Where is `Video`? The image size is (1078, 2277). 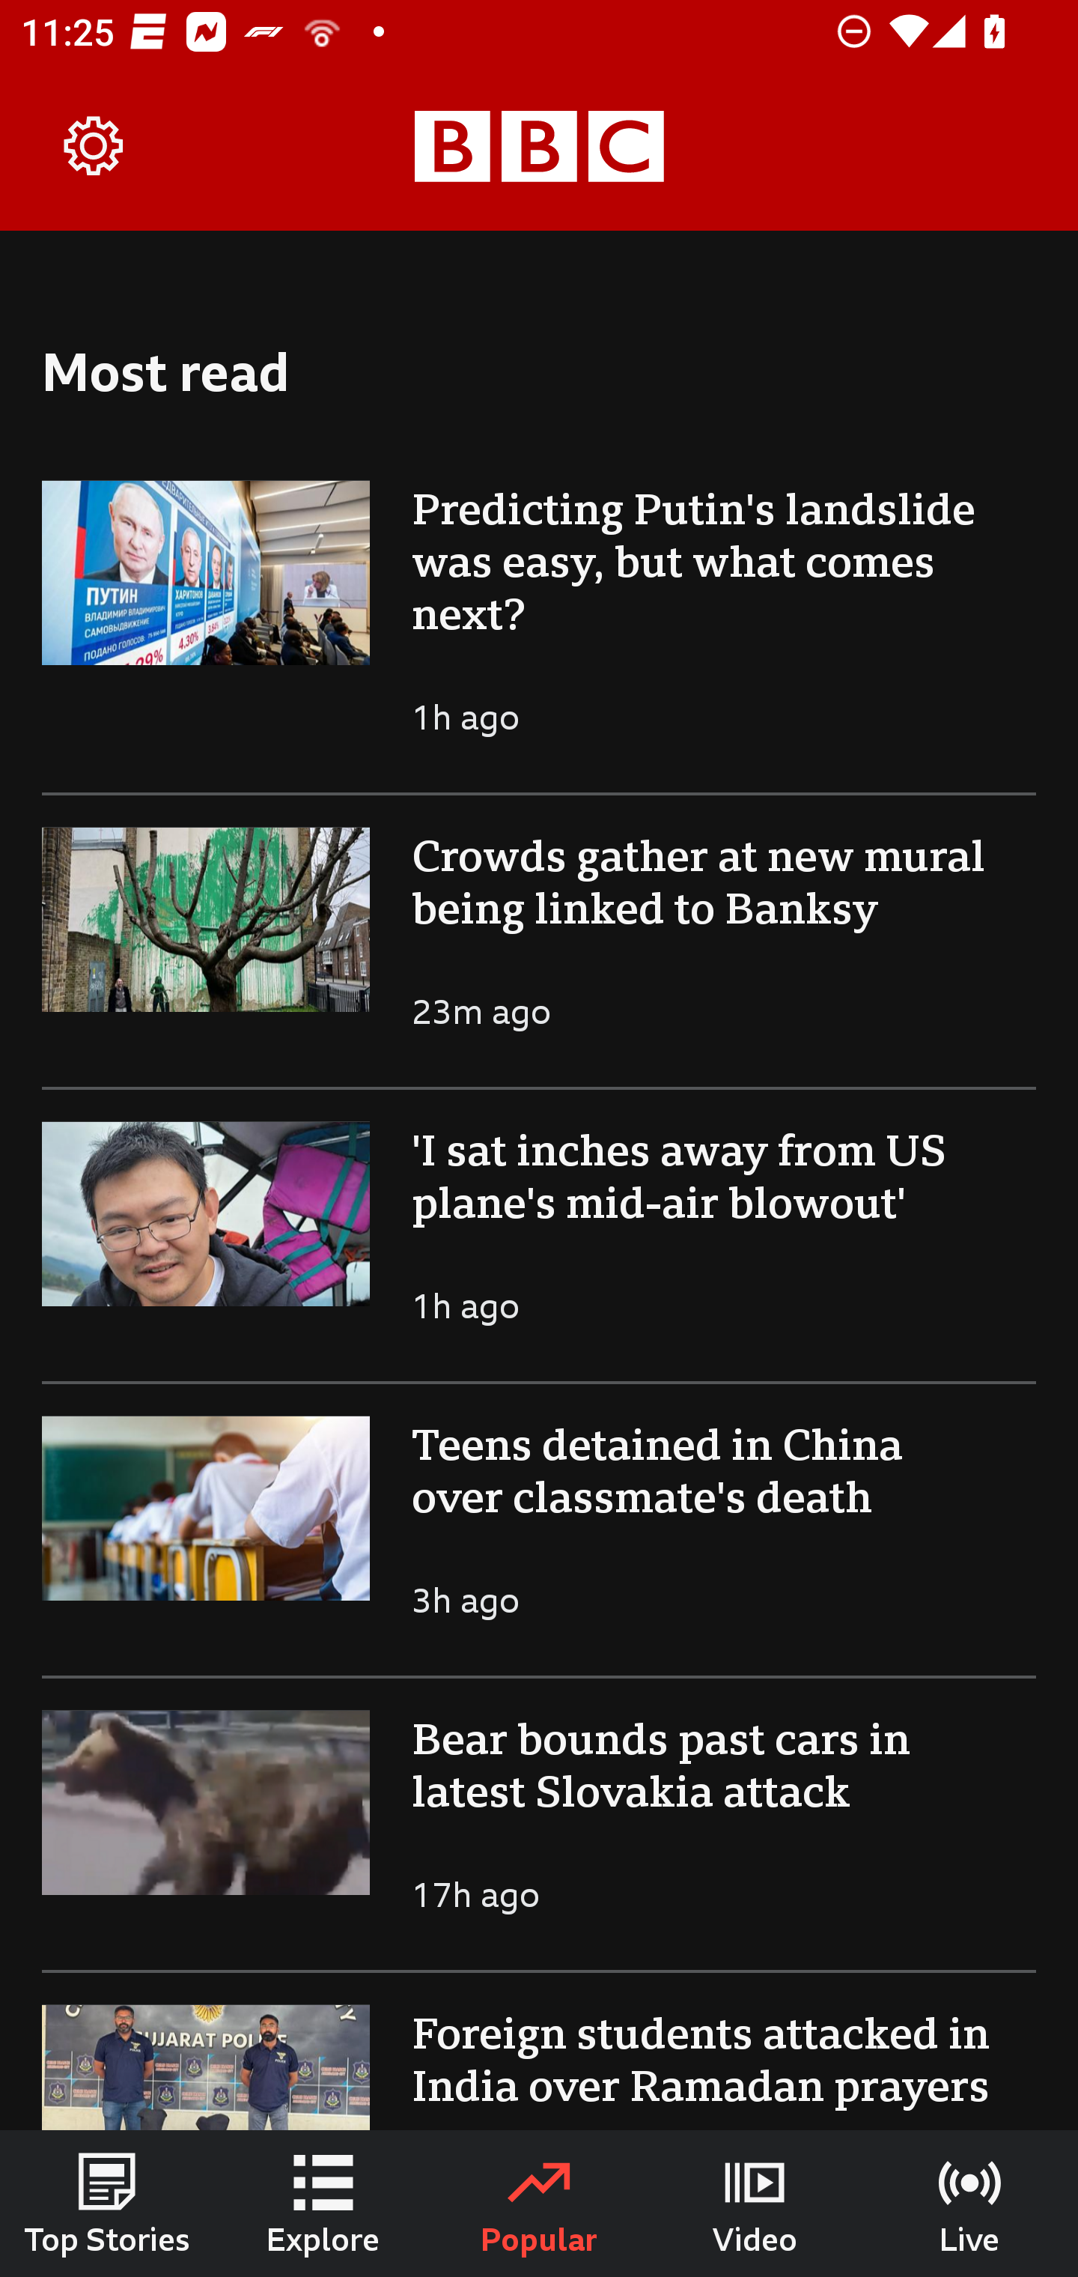 Video is located at coordinates (755, 2204).